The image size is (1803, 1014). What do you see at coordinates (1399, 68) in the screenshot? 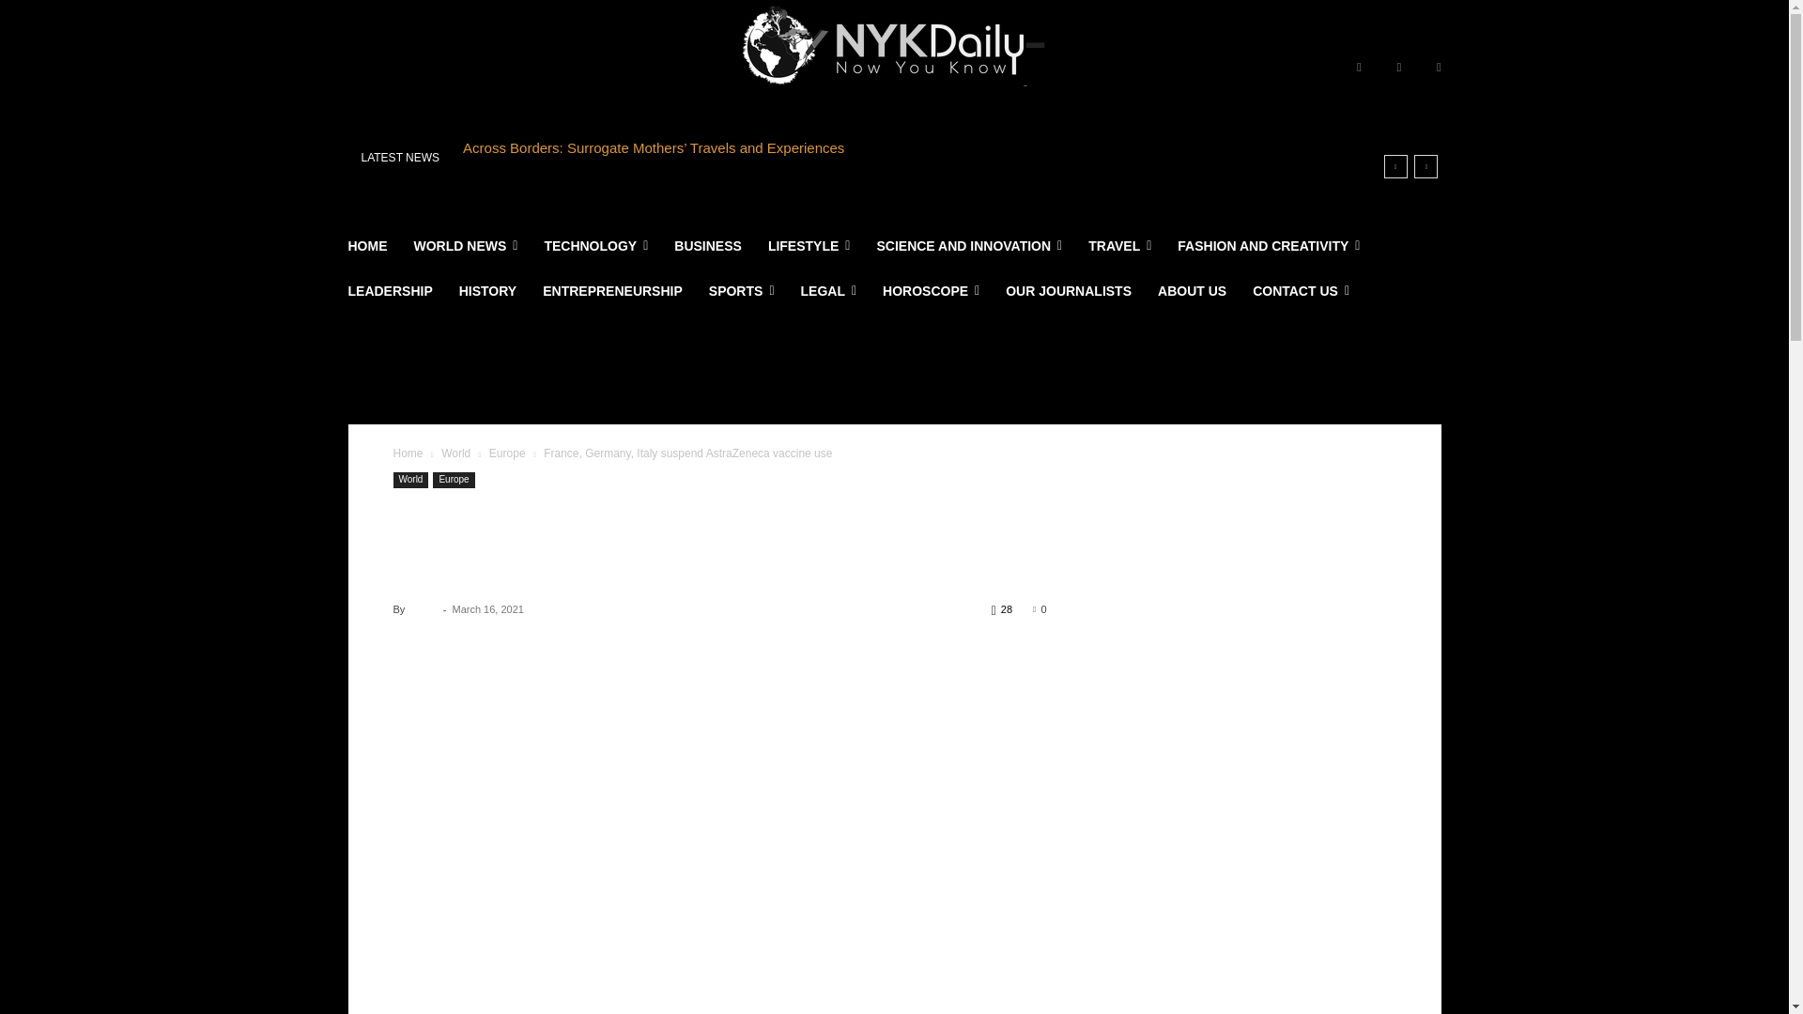
I see `Instagram` at bounding box center [1399, 68].